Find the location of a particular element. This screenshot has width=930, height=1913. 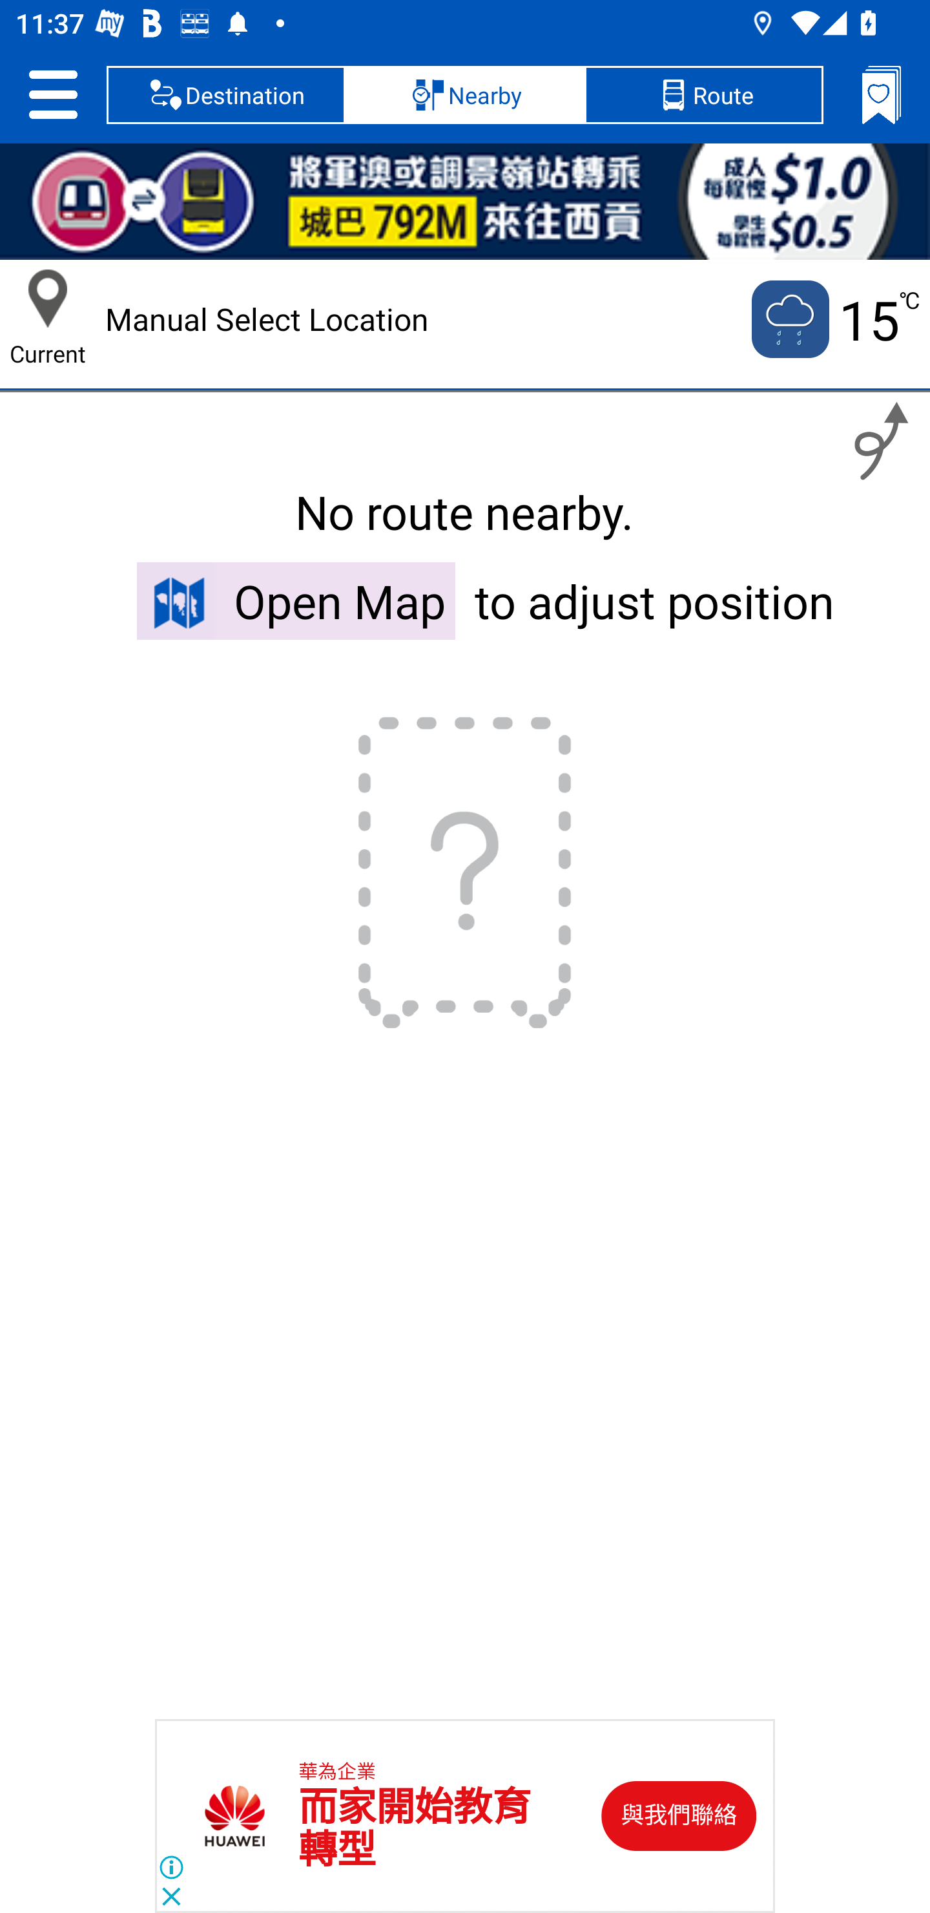

而家開始教育 轉型 而家開始教育 轉型 is located at coordinates (415, 1828).